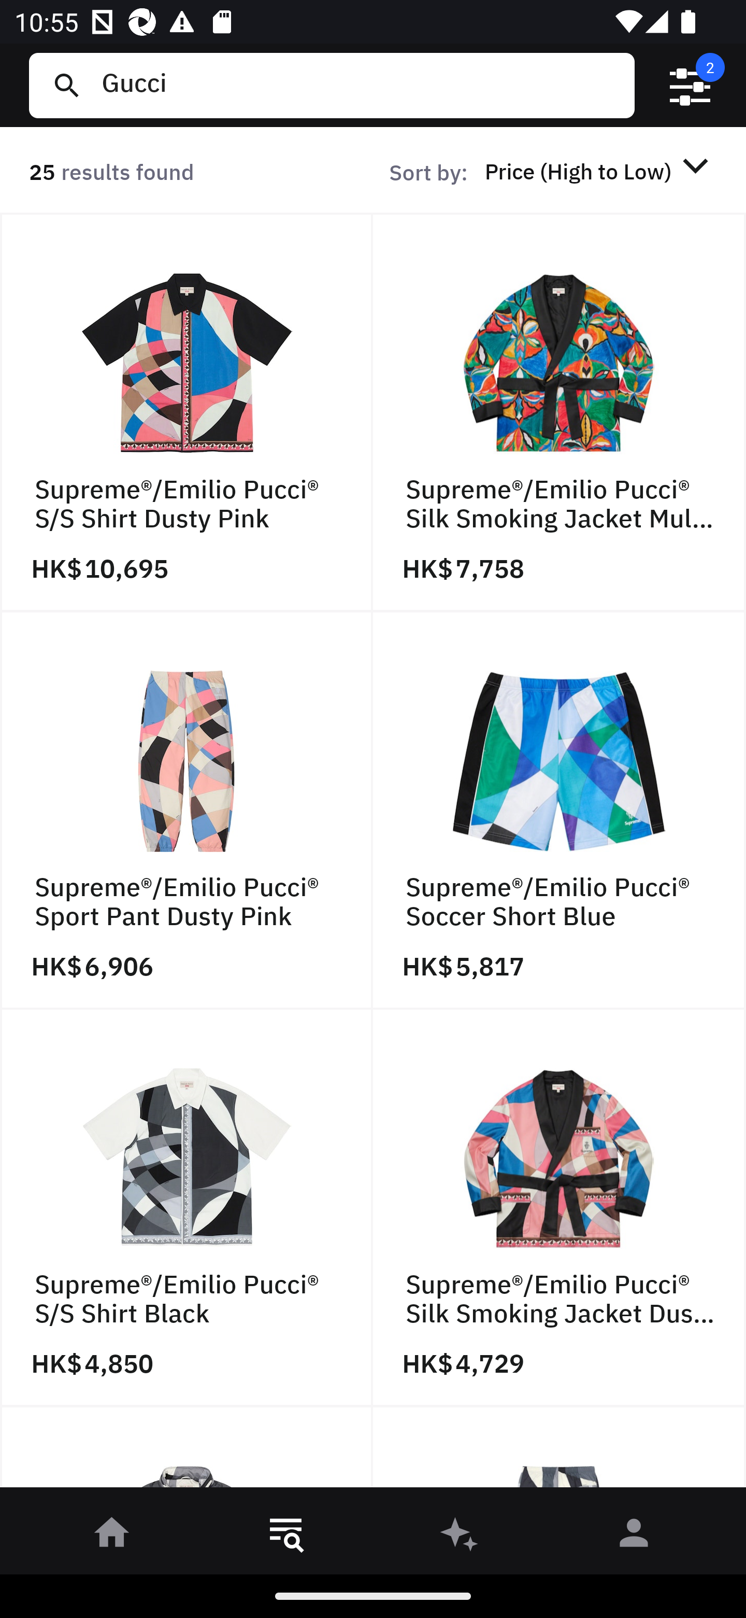 The image size is (746, 1618). Describe the element at coordinates (690, 86) in the screenshot. I see `` at that location.